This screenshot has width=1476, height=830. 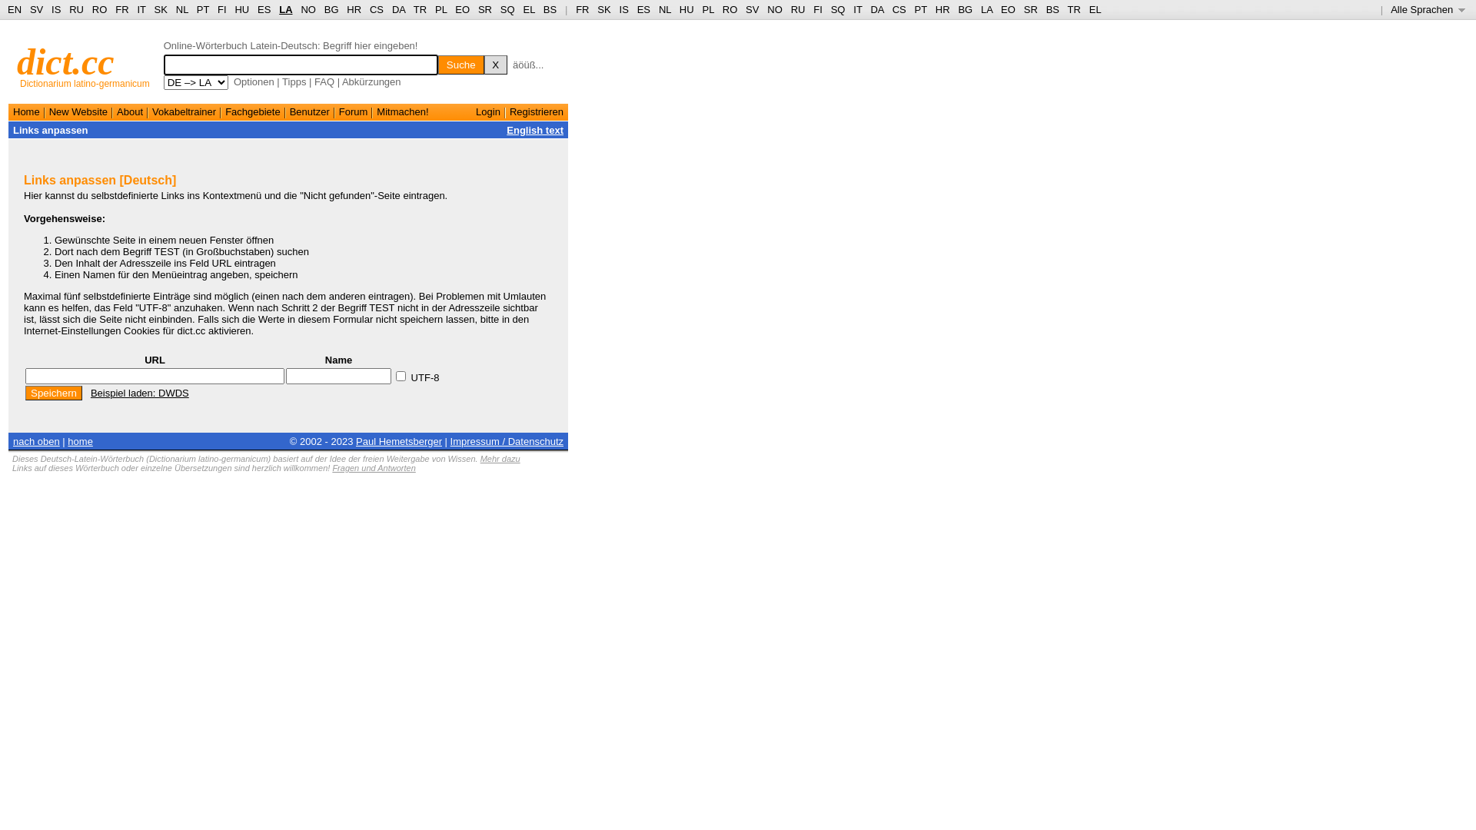 I want to click on IS, so click(x=56, y=9).